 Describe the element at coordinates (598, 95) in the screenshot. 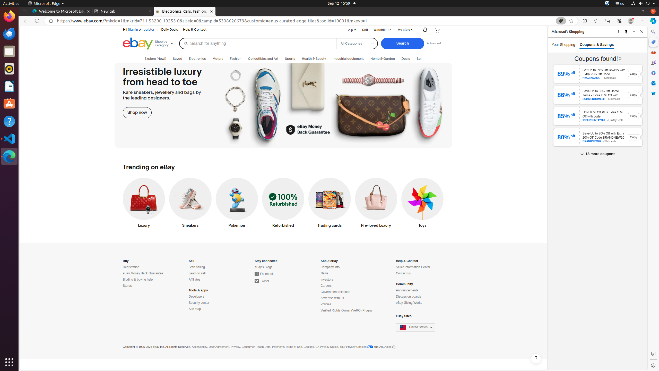

I see `86 % off Save Up to 86% Off Home Items - Extra 20% Off with SUMMERHOME20 Code SUMMERHOME20 • Slickdeals Copy` at that location.